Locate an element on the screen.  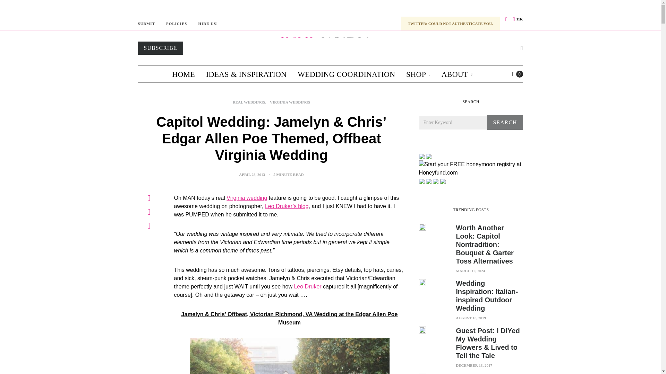
SHOP is located at coordinates (418, 74).